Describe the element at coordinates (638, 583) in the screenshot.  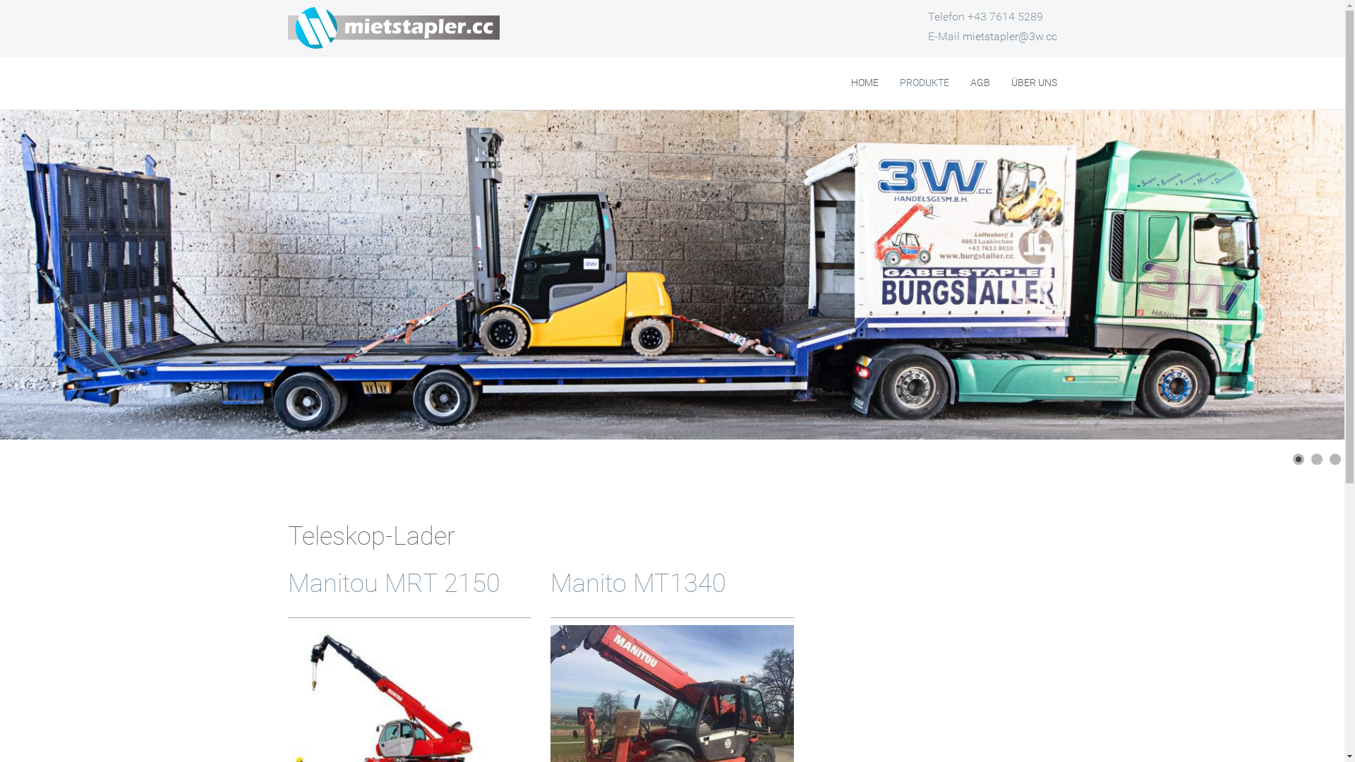
I see `Manito MT1340` at that location.